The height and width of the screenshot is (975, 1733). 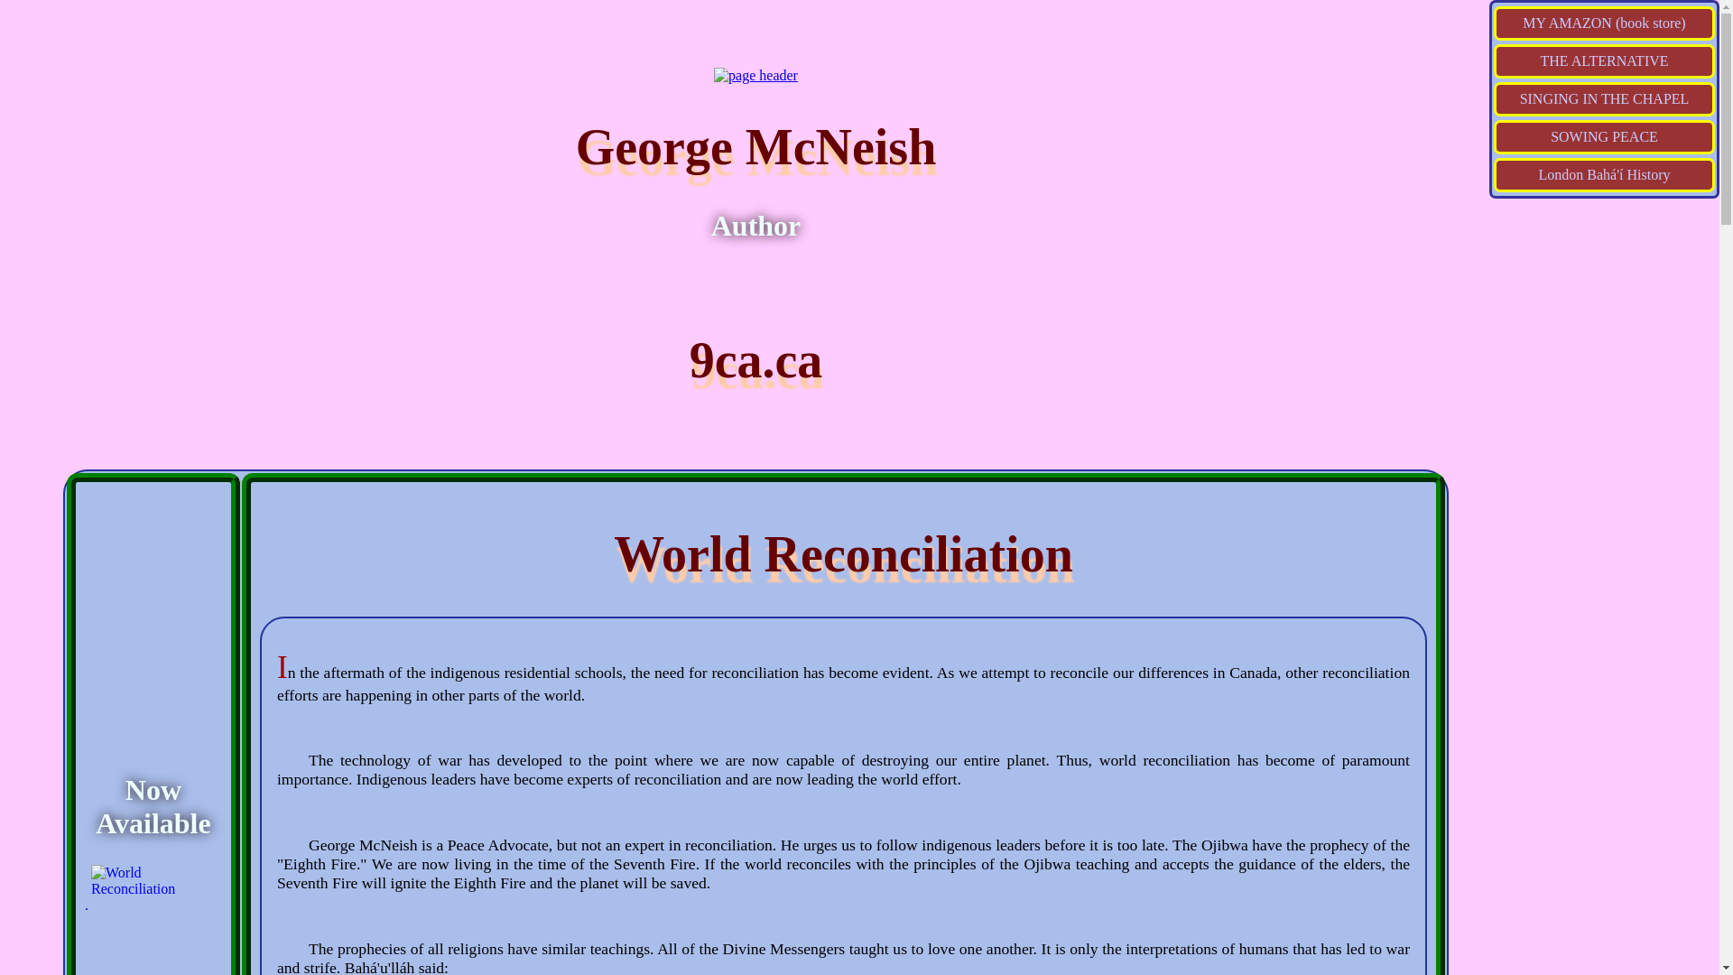 I want to click on ., so click(x=157, y=896).